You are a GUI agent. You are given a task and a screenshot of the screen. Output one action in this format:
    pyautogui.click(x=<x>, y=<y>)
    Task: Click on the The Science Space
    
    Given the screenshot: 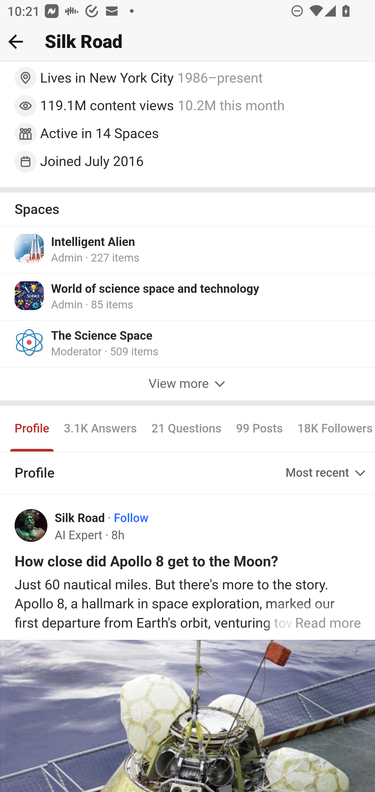 What is the action you would take?
    pyautogui.click(x=102, y=337)
    